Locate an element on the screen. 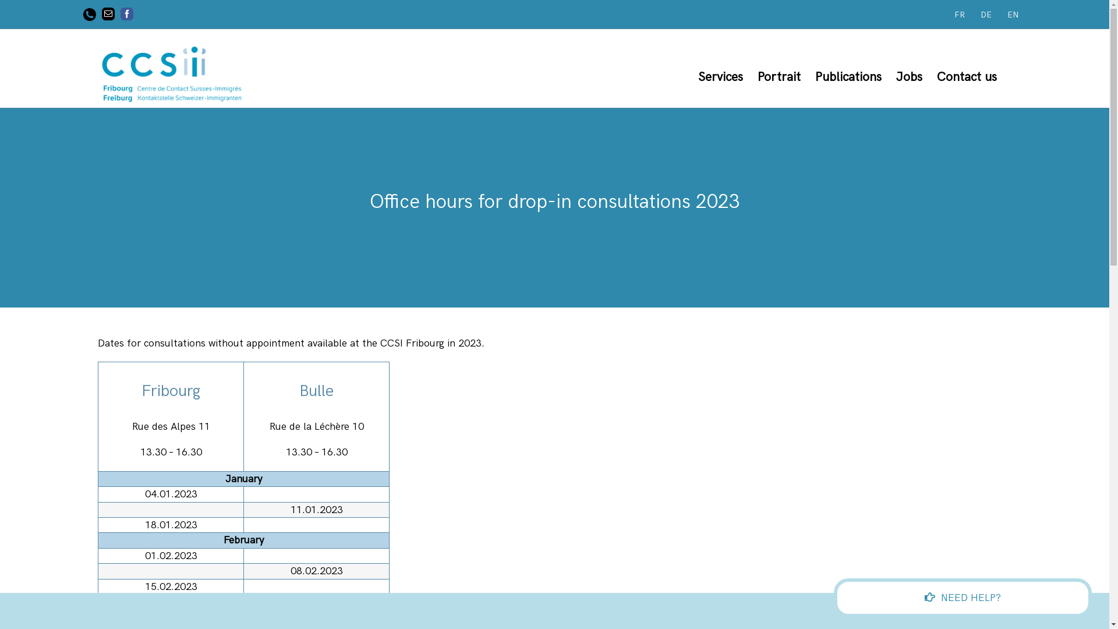 The image size is (1118, 629). Email is located at coordinates (108, 14).